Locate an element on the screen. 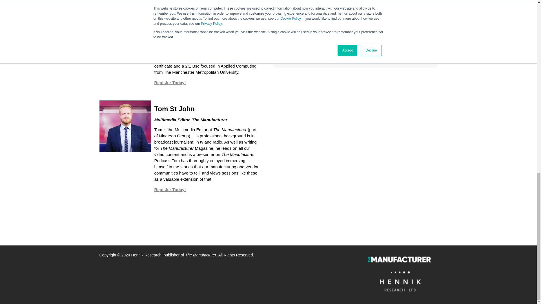  Register Today! is located at coordinates (170, 83).